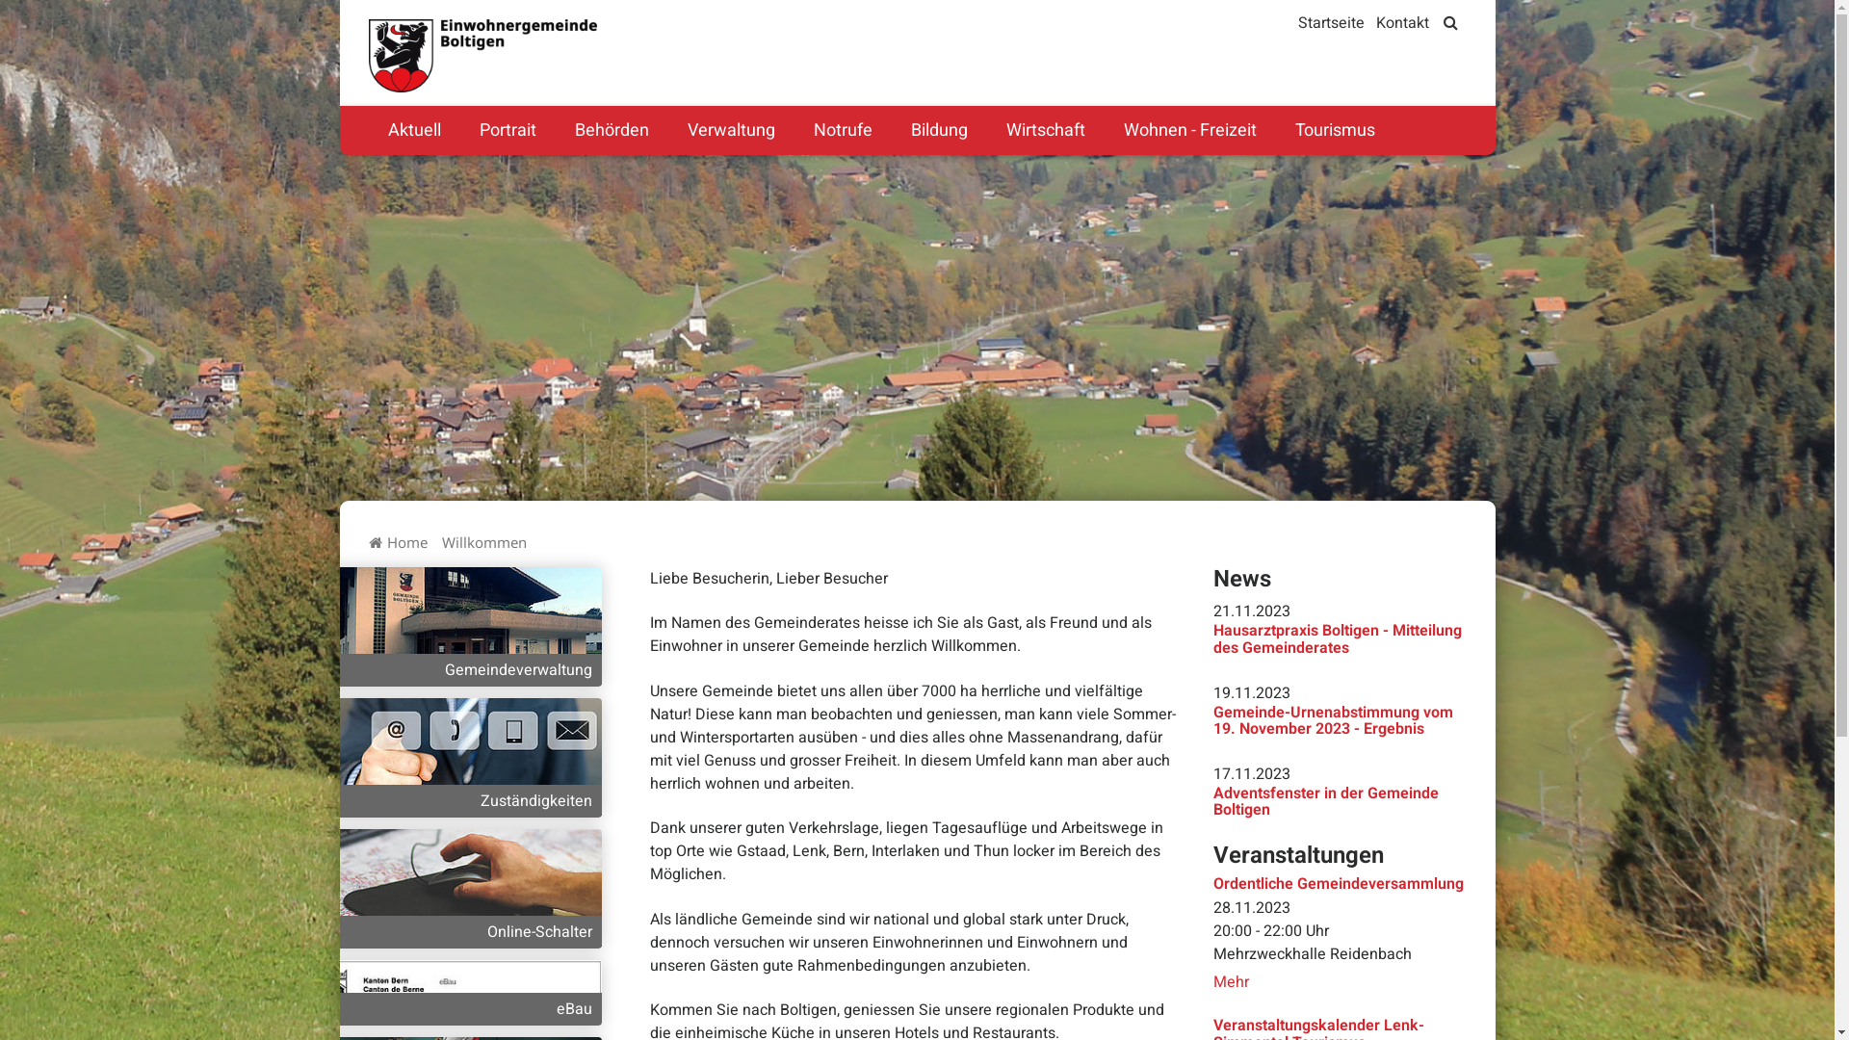 The width and height of the screenshot is (1849, 1040). I want to click on Online-Schalter, so click(460, 888).